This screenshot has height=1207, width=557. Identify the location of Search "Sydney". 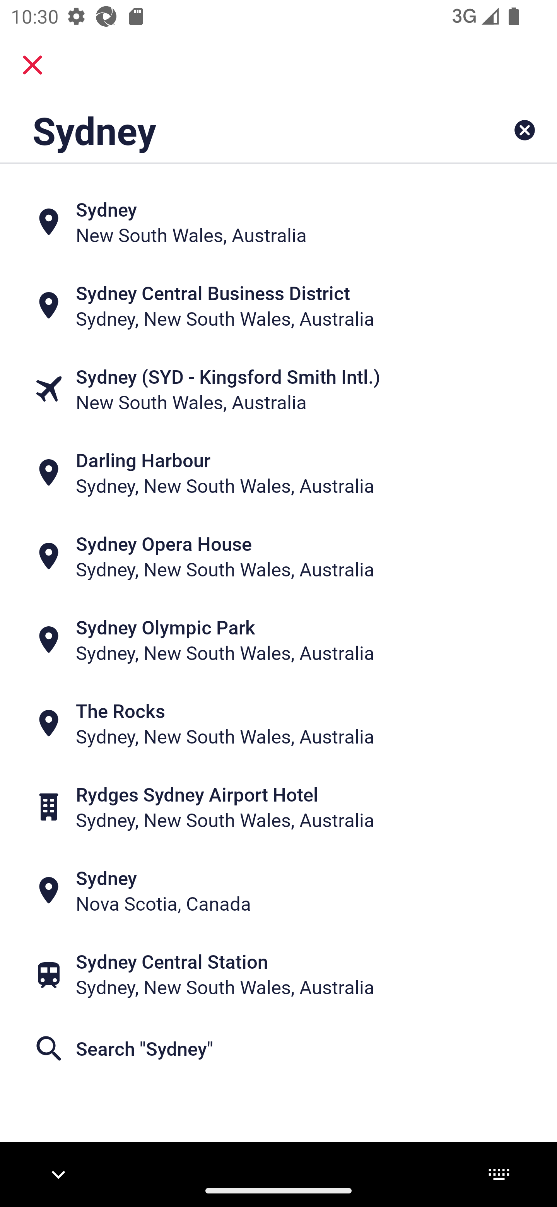
(278, 1049).